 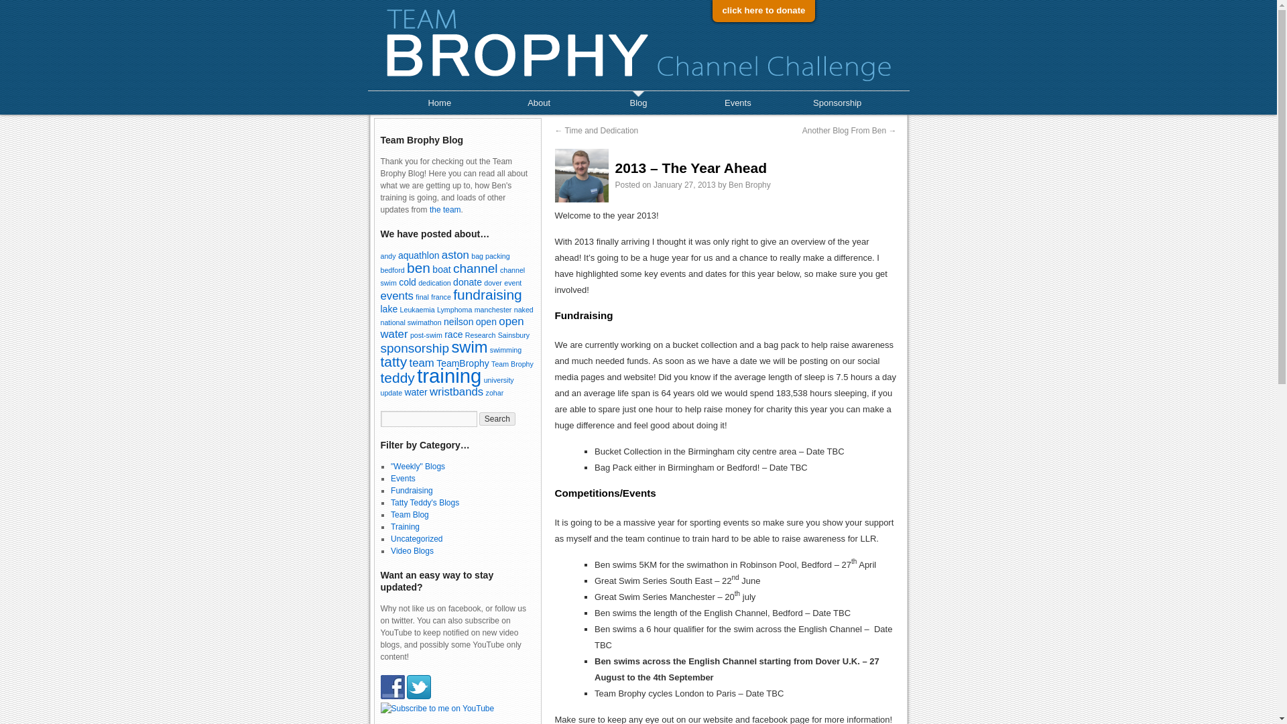 I want to click on channel, so click(x=475, y=268).